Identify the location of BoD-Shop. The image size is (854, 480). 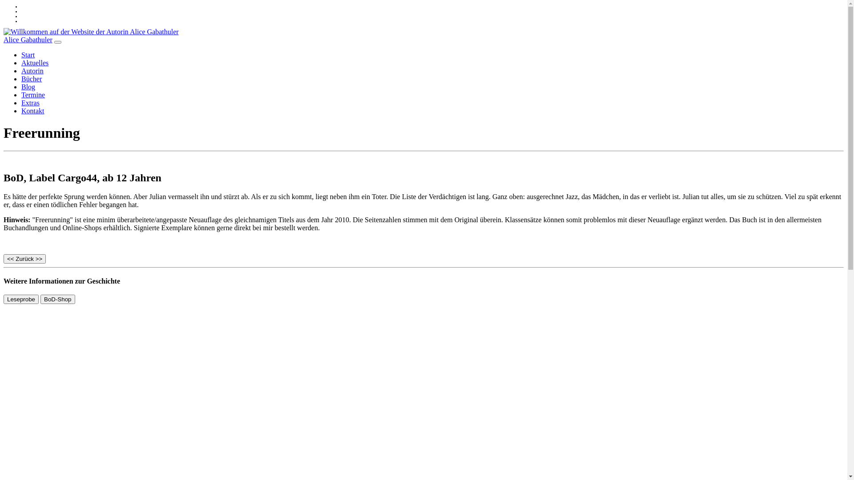
(58, 299).